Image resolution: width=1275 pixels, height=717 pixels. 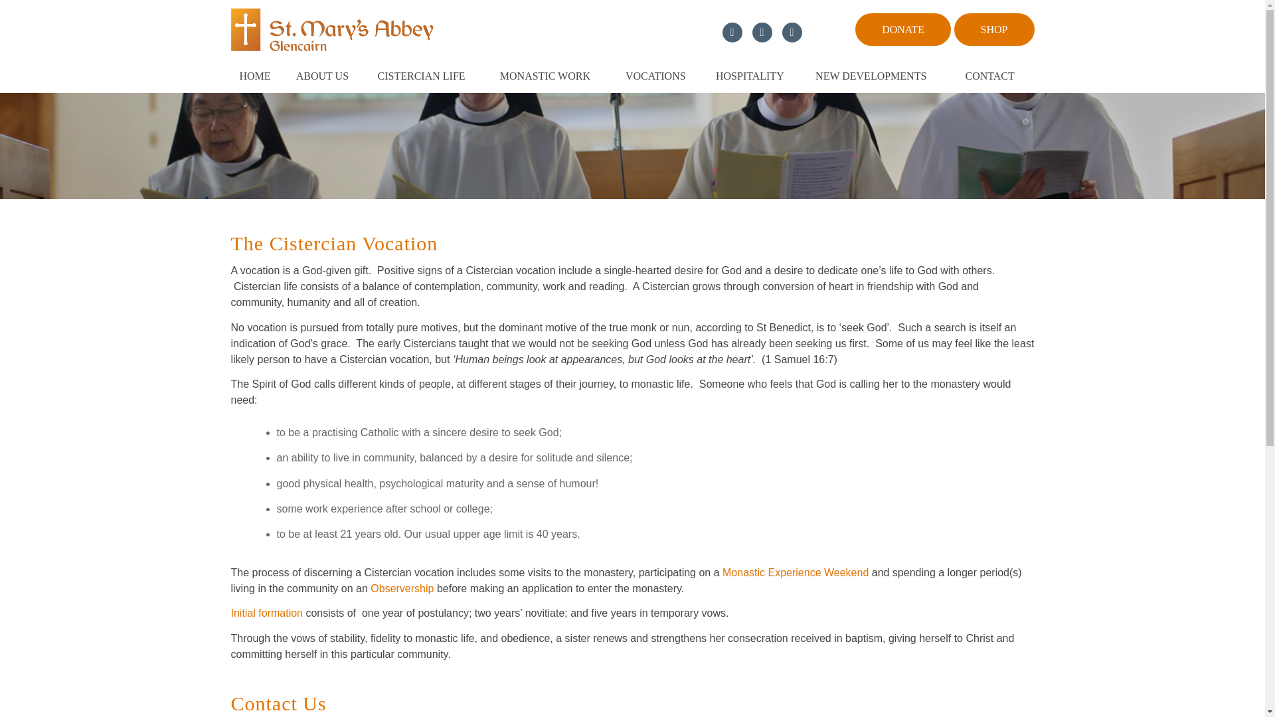 I want to click on CISTERCIAN LIFE, so click(x=430, y=76).